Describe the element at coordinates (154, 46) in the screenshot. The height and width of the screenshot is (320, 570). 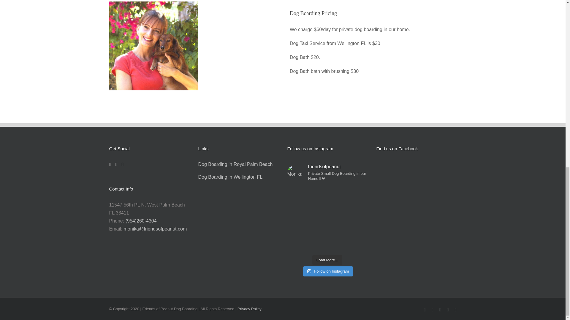
I see `Monika-Stefaniak-Friends-of-Peanut-photo` at that location.